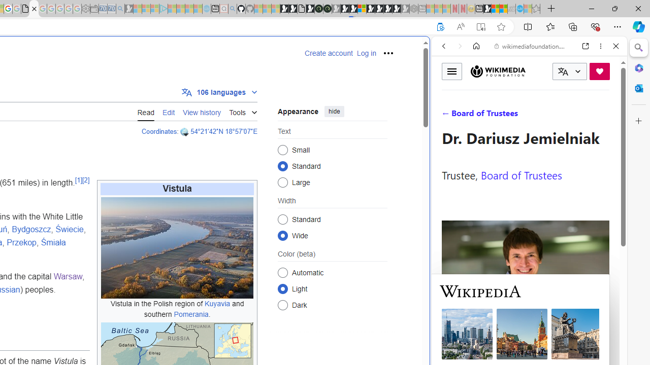 This screenshot has height=365, width=650. What do you see at coordinates (31, 230) in the screenshot?
I see `Bydgoszcz` at bounding box center [31, 230].